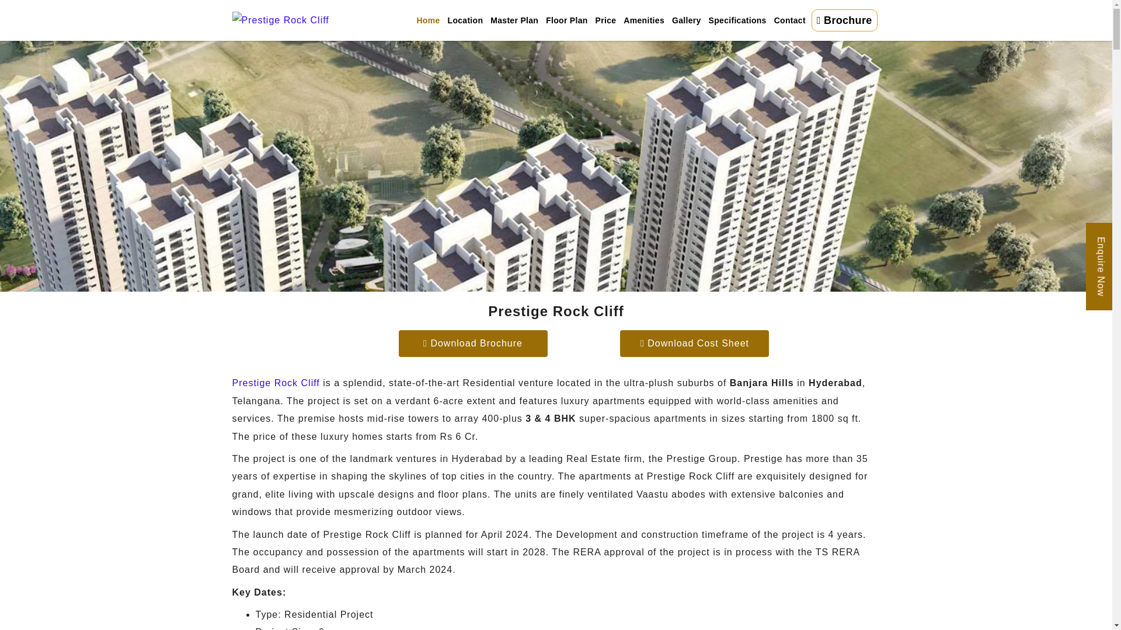 This screenshot has height=630, width=1121. I want to click on Brochure, so click(844, 20).